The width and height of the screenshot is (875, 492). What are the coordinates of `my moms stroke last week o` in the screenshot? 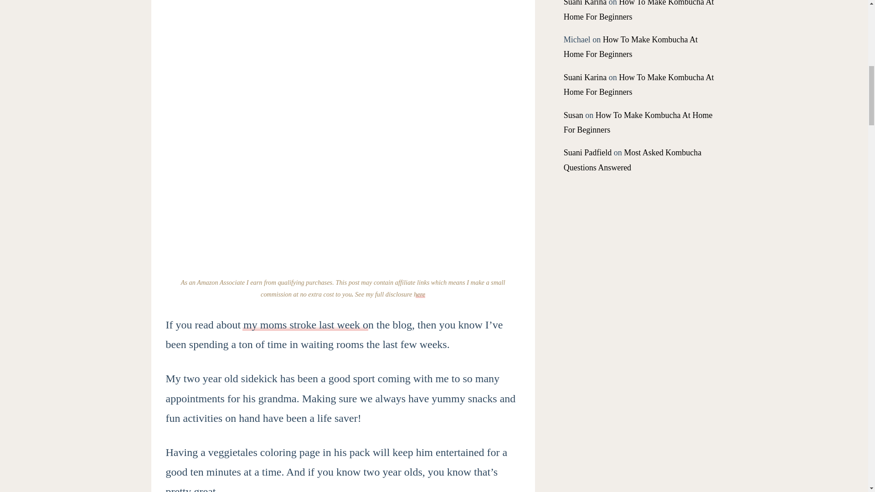 It's located at (304, 324).